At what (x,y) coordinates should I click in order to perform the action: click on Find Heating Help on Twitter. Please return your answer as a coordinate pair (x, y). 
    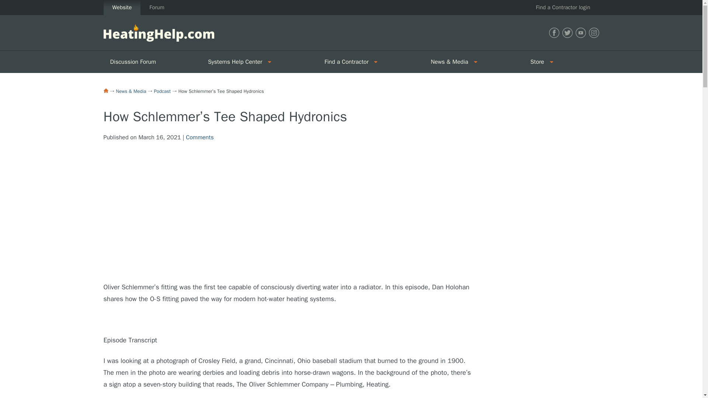
    Looking at the image, I should click on (567, 32).